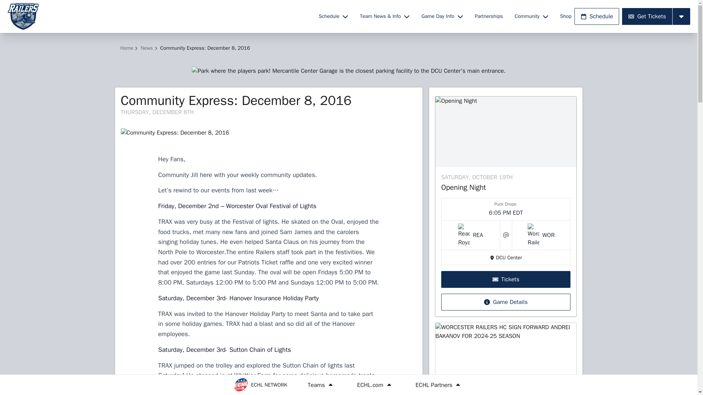 The height and width of the screenshot is (395, 703). Describe the element at coordinates (489, 16) in the screenshot. I see `Partnerships` at that location.